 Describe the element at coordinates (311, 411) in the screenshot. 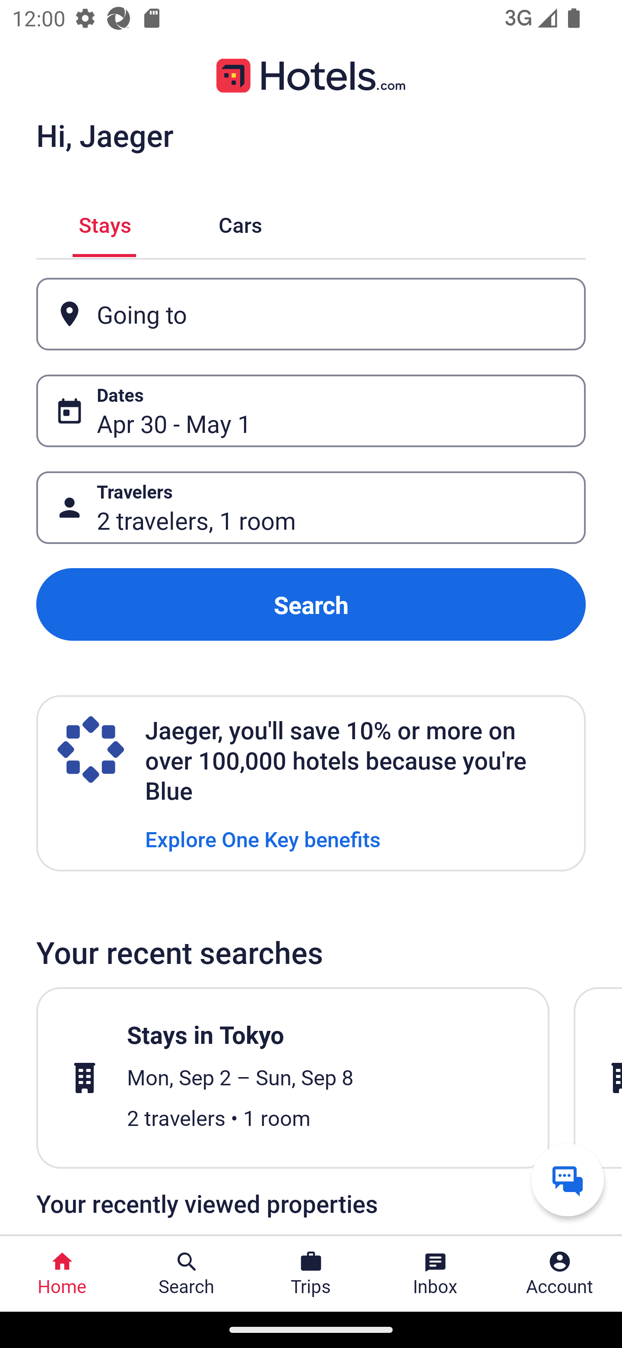

I see `Dates Button Apr 30 - May 1` at that location.